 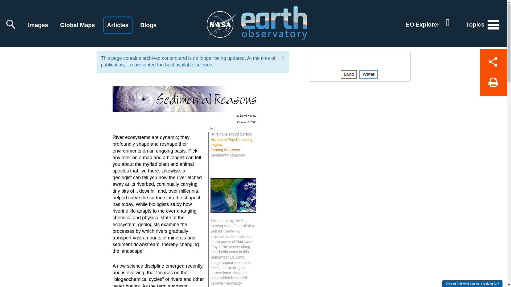 What do you see at coordinates (493, 61) in the screenshot?
I see `Share` at bounding box center [493, 61].